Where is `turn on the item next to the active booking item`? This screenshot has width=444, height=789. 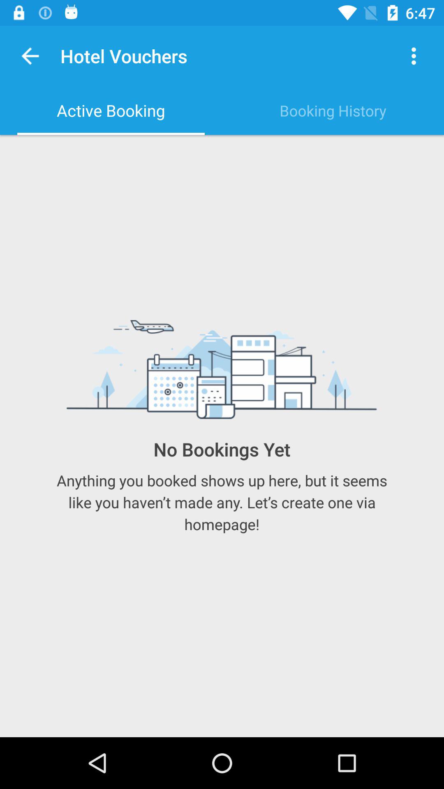
turn on the item next to the active booking item is located at coordinates (333, 111).